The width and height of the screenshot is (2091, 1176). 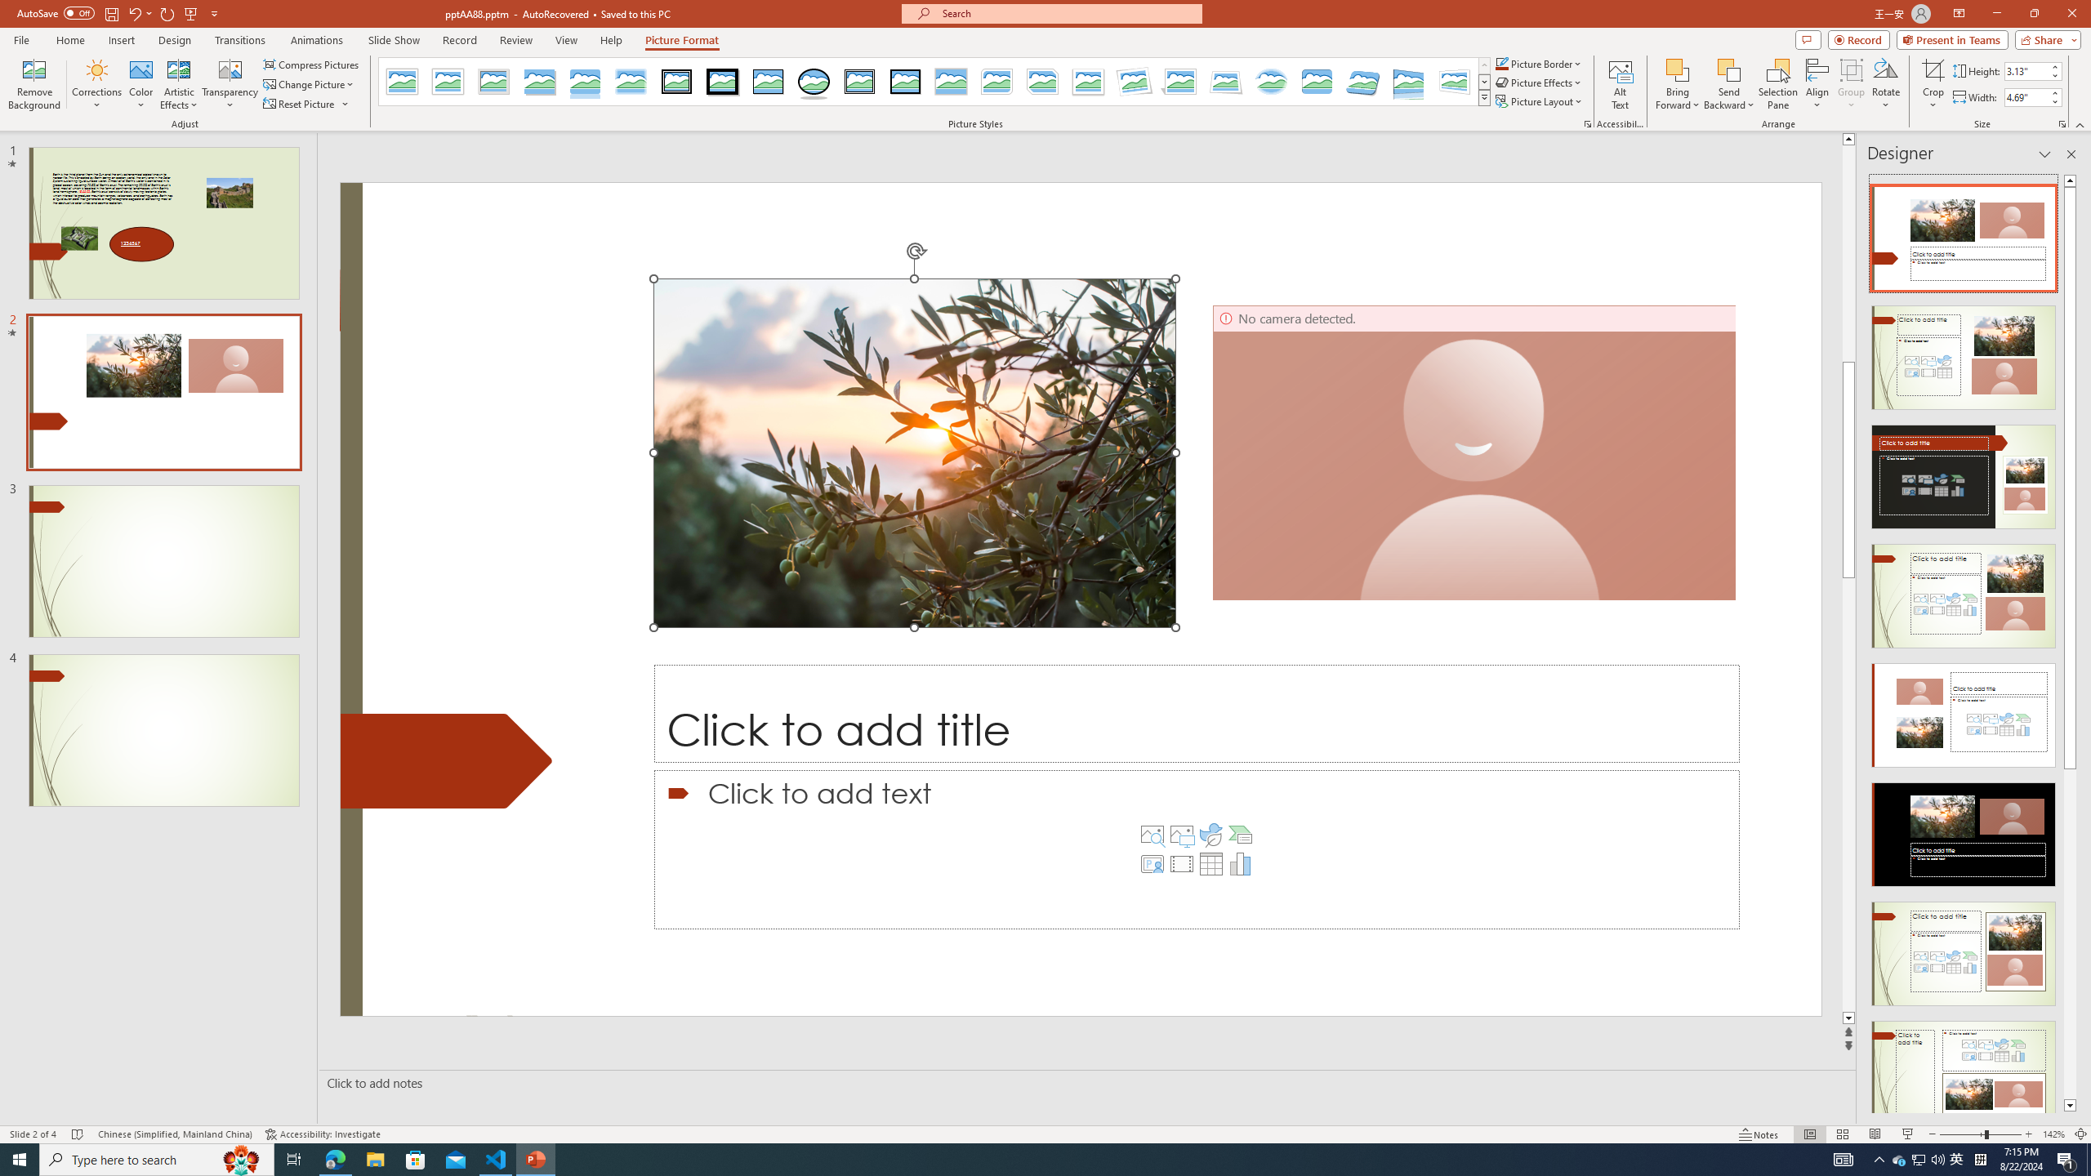 I want to click on Reset Picture, so click(x=300, y=105).